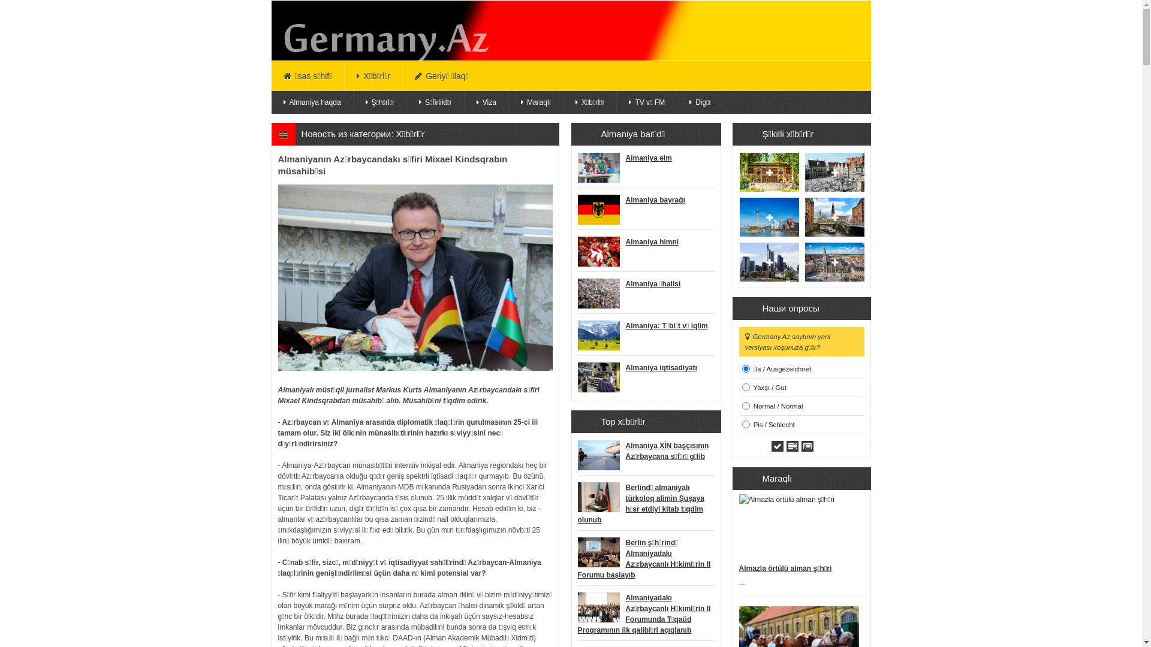 The image size is (1151, 647). Describe the element at coordinates (312, 102) in the screenshot. I see `Almaniya haqda` at that location.